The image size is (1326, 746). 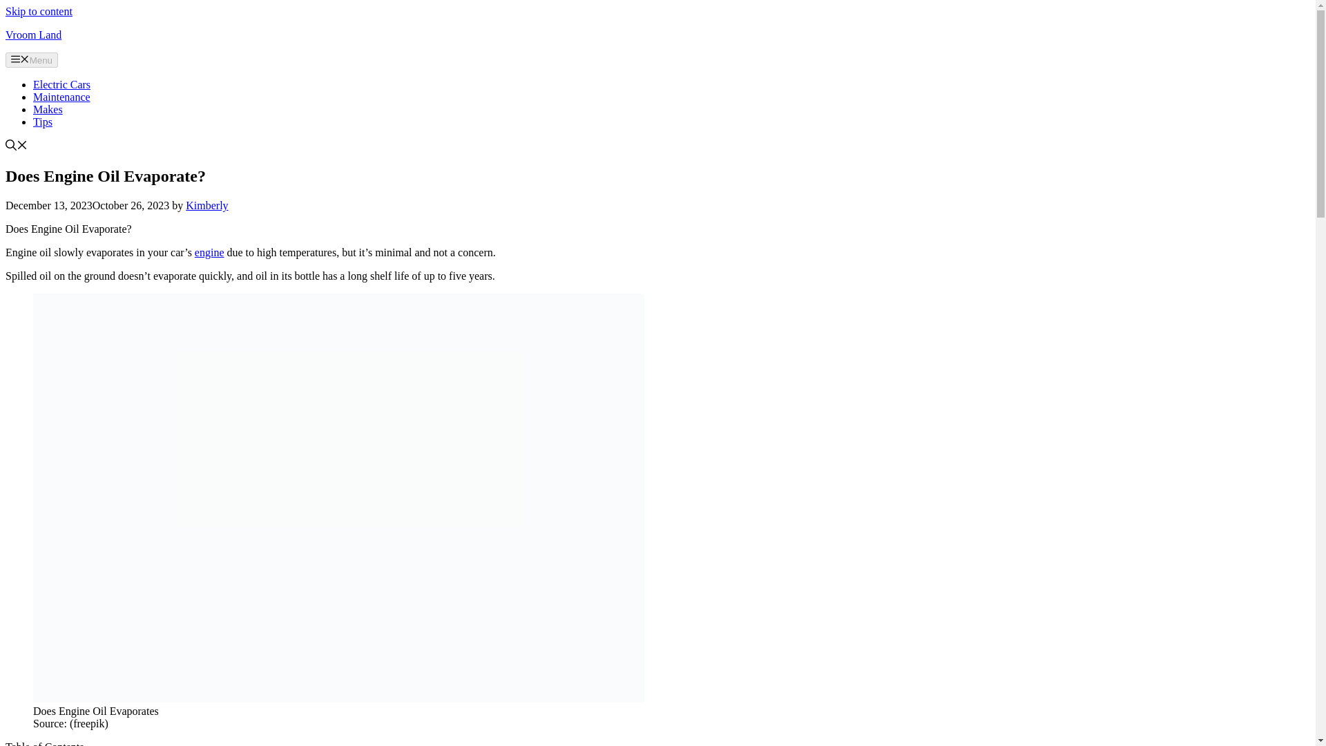 I want to click on Electric Cars, so click(x=61, y=84).